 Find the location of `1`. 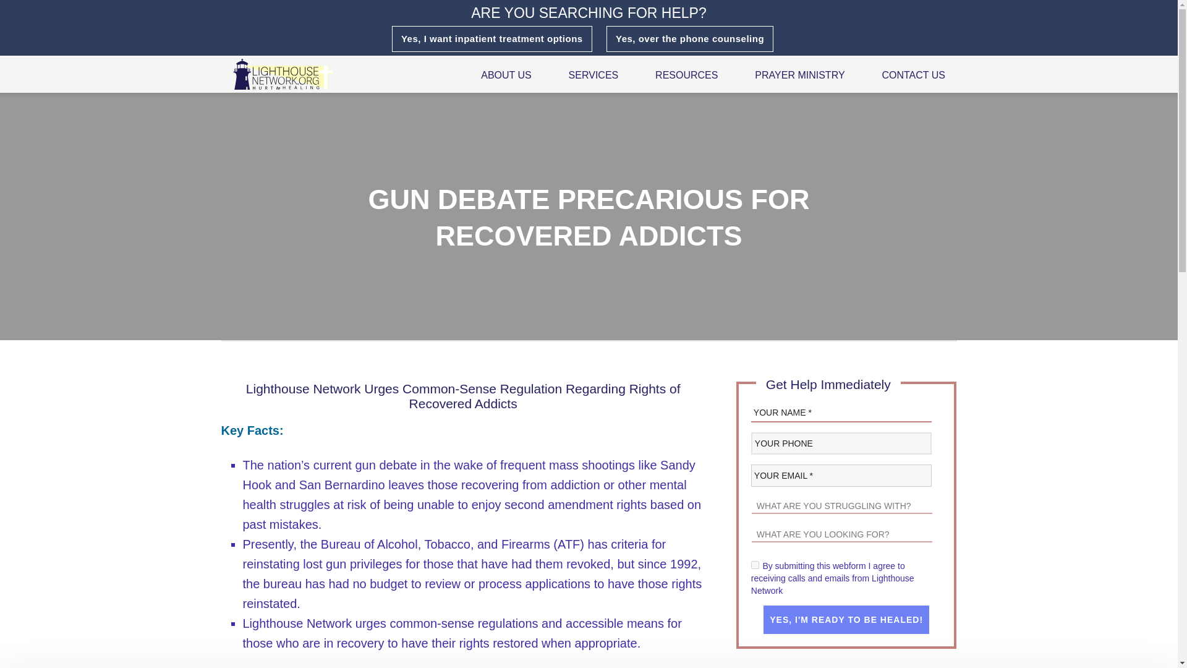

1 is located at coordinates (755, 565).